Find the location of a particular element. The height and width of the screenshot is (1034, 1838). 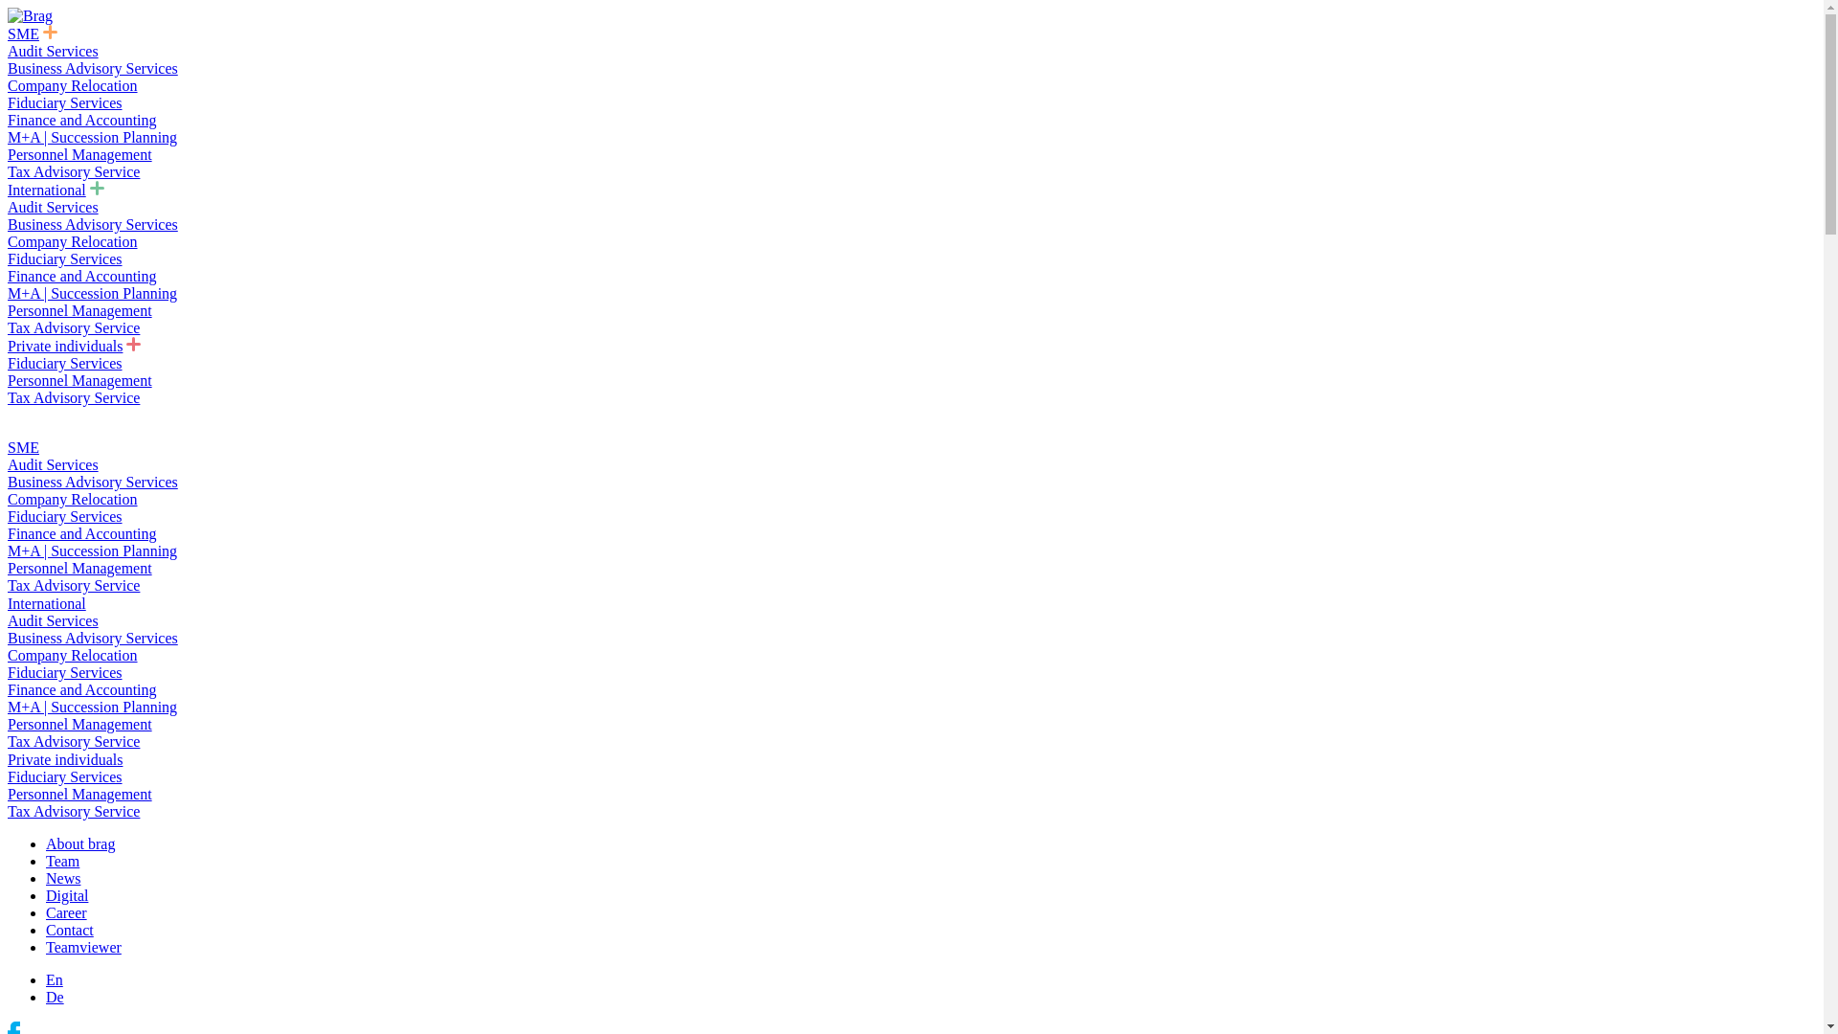

Audit Services is located at coordinates (54, 207).